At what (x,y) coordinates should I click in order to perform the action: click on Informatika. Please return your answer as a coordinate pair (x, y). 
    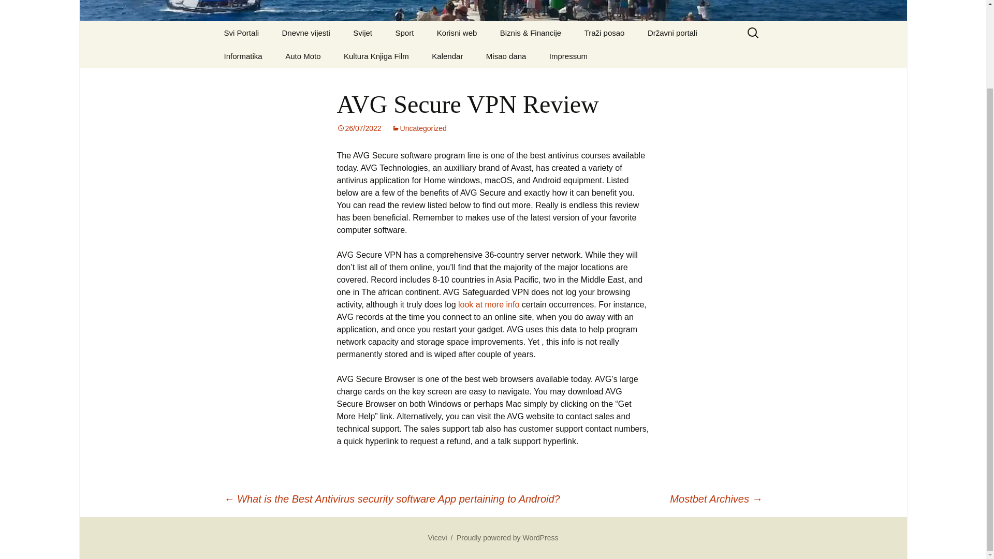
    Looking at the image, I should click on (243, 56).